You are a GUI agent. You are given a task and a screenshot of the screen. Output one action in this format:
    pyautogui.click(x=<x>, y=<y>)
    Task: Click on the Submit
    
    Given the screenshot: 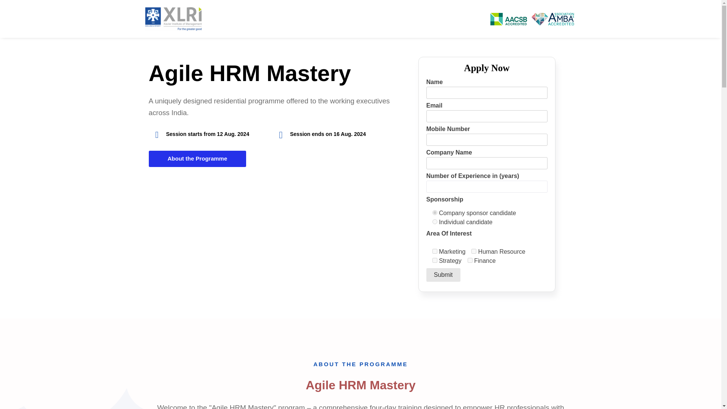 What is the action you would take?
    pyautogui.click(x=443, y=275)
    